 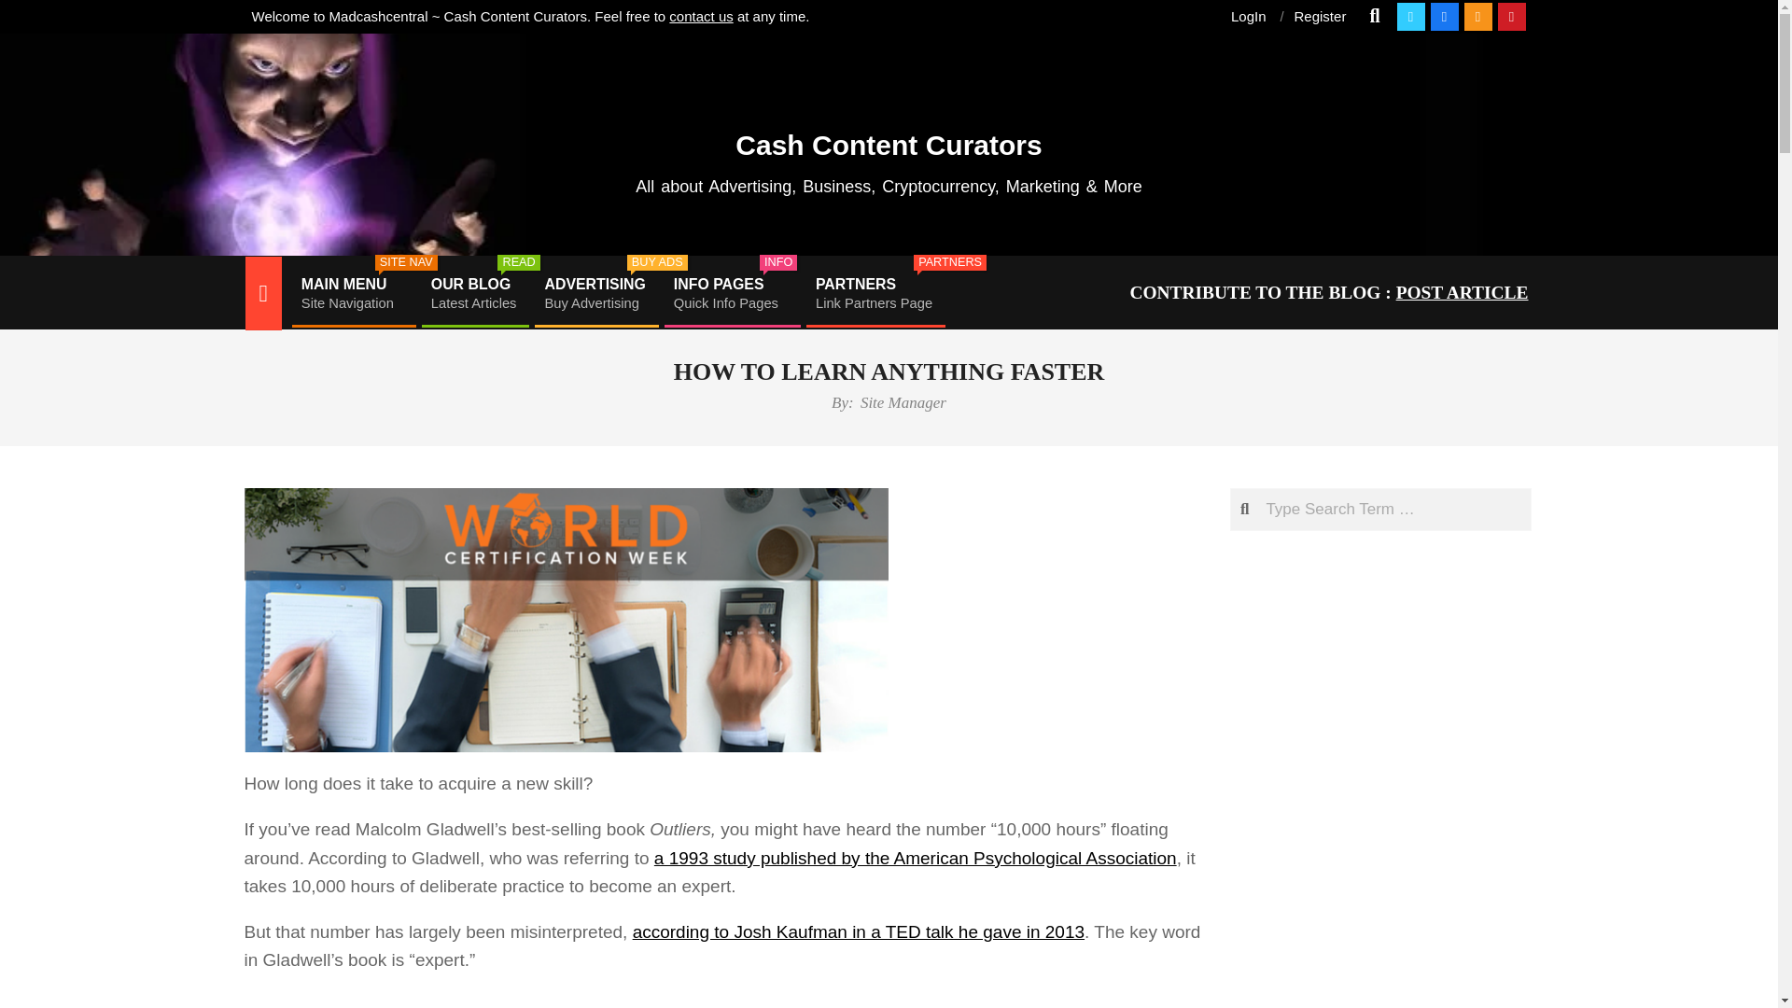 I want to click on Site Navigation, so click(x=730, y=293).